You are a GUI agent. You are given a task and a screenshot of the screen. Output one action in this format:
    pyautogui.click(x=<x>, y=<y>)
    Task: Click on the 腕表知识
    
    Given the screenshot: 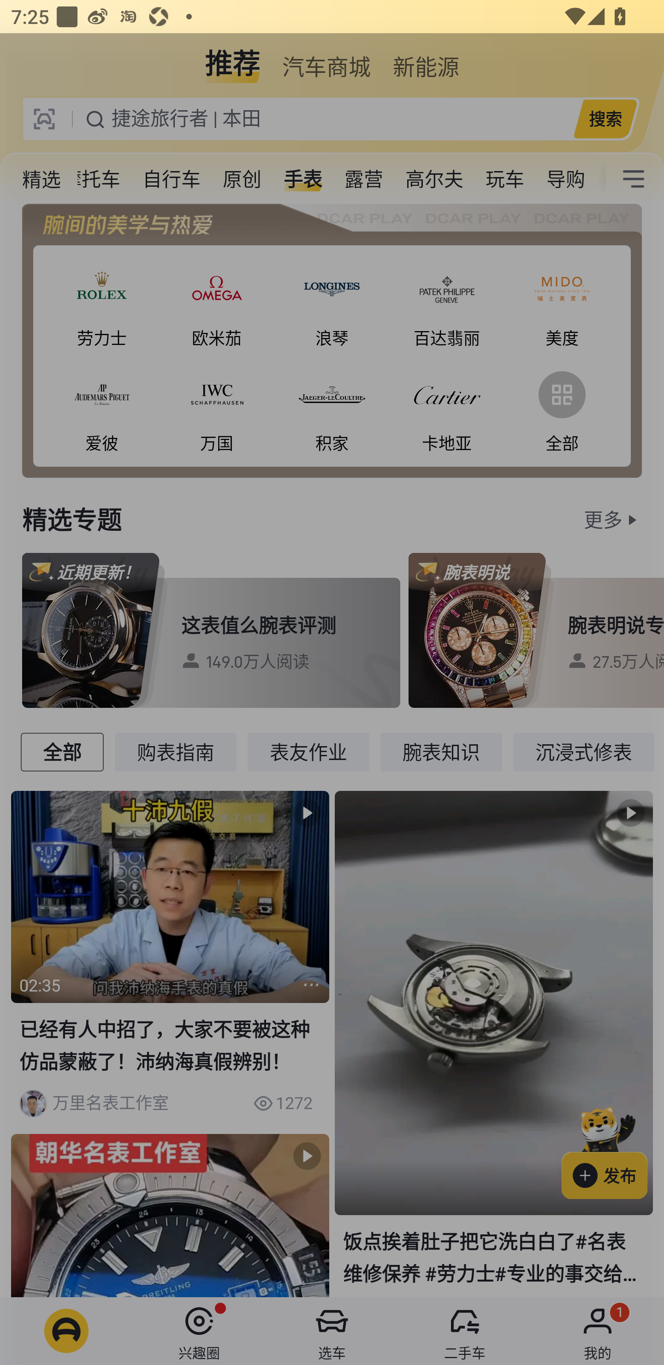 What is the action you would take?
    pyautogui.click(x=441, y=752)
    